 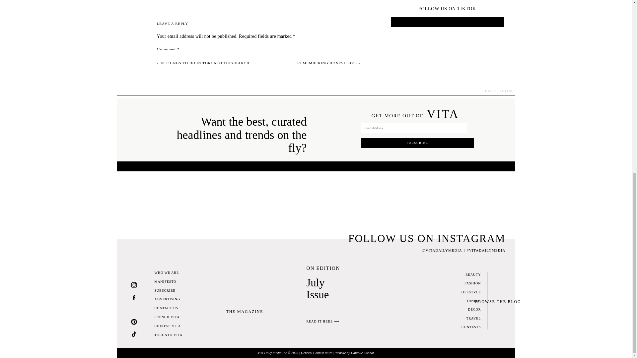 What do you see at coordinates (265, 80) in the screenshot?
I see `Cold Garden` at bounding box center [265, 80].